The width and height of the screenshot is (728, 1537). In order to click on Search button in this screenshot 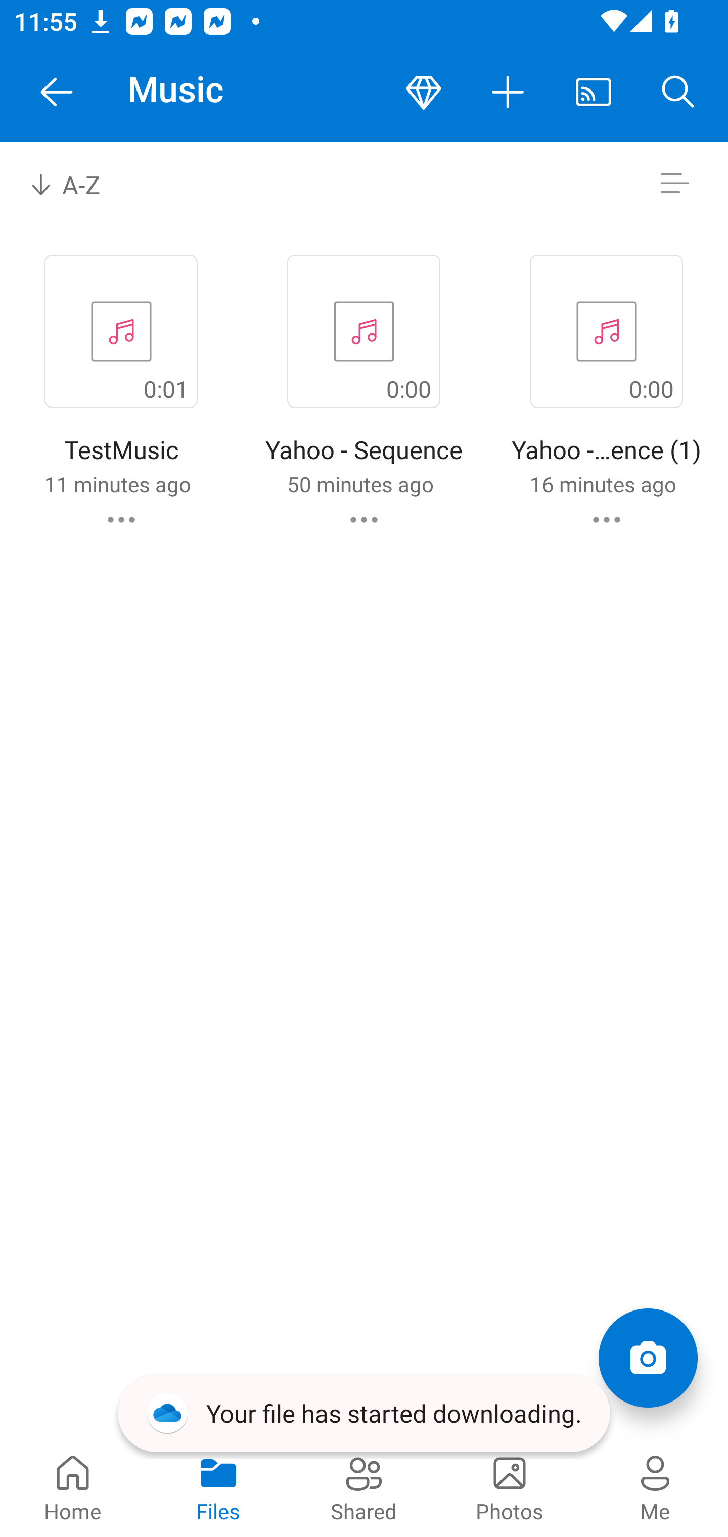, I will do `click(678, 92)`.